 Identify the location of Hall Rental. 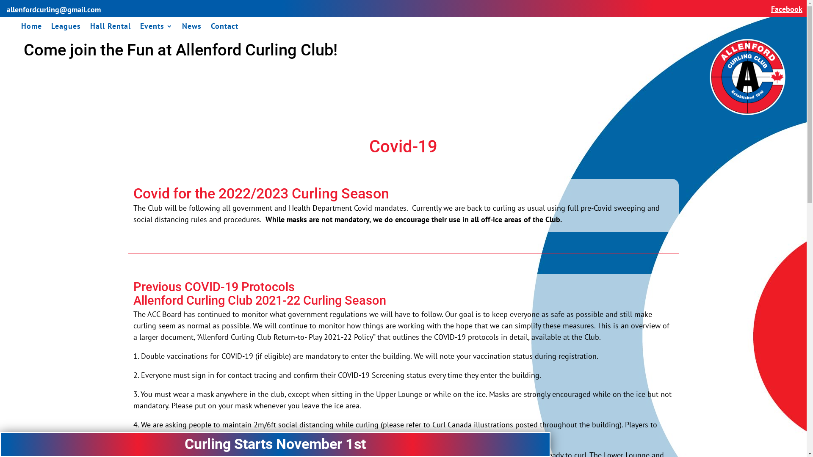
(111, 28).